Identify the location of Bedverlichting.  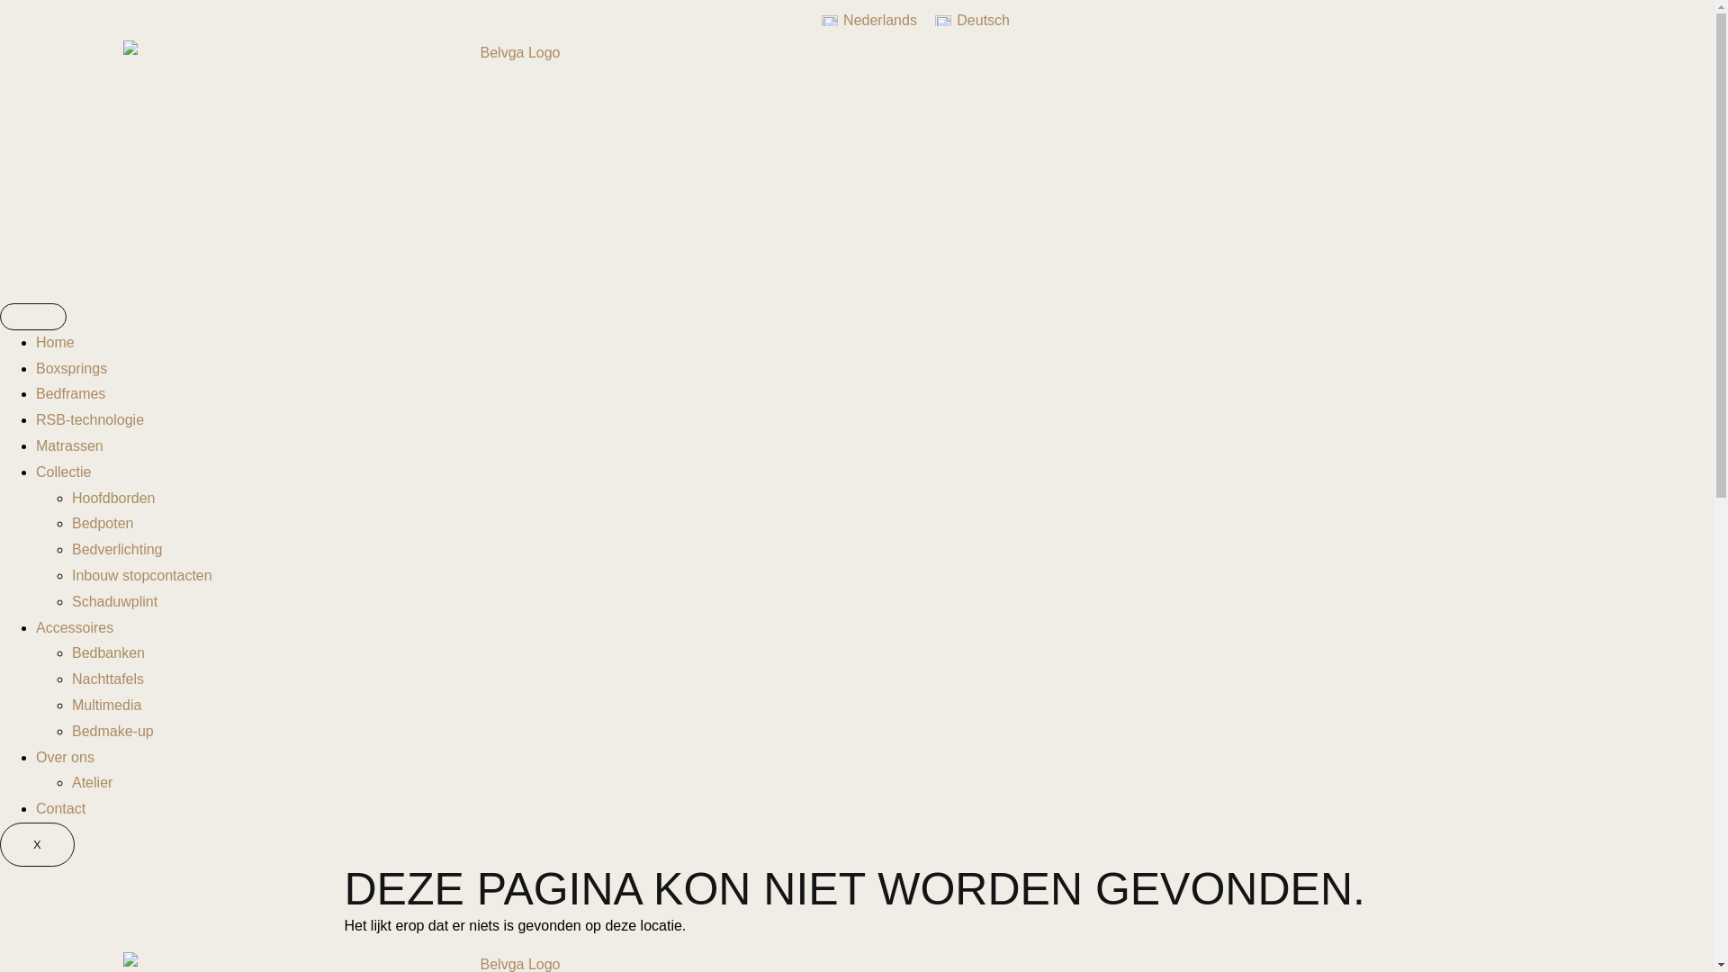
(117, 549).